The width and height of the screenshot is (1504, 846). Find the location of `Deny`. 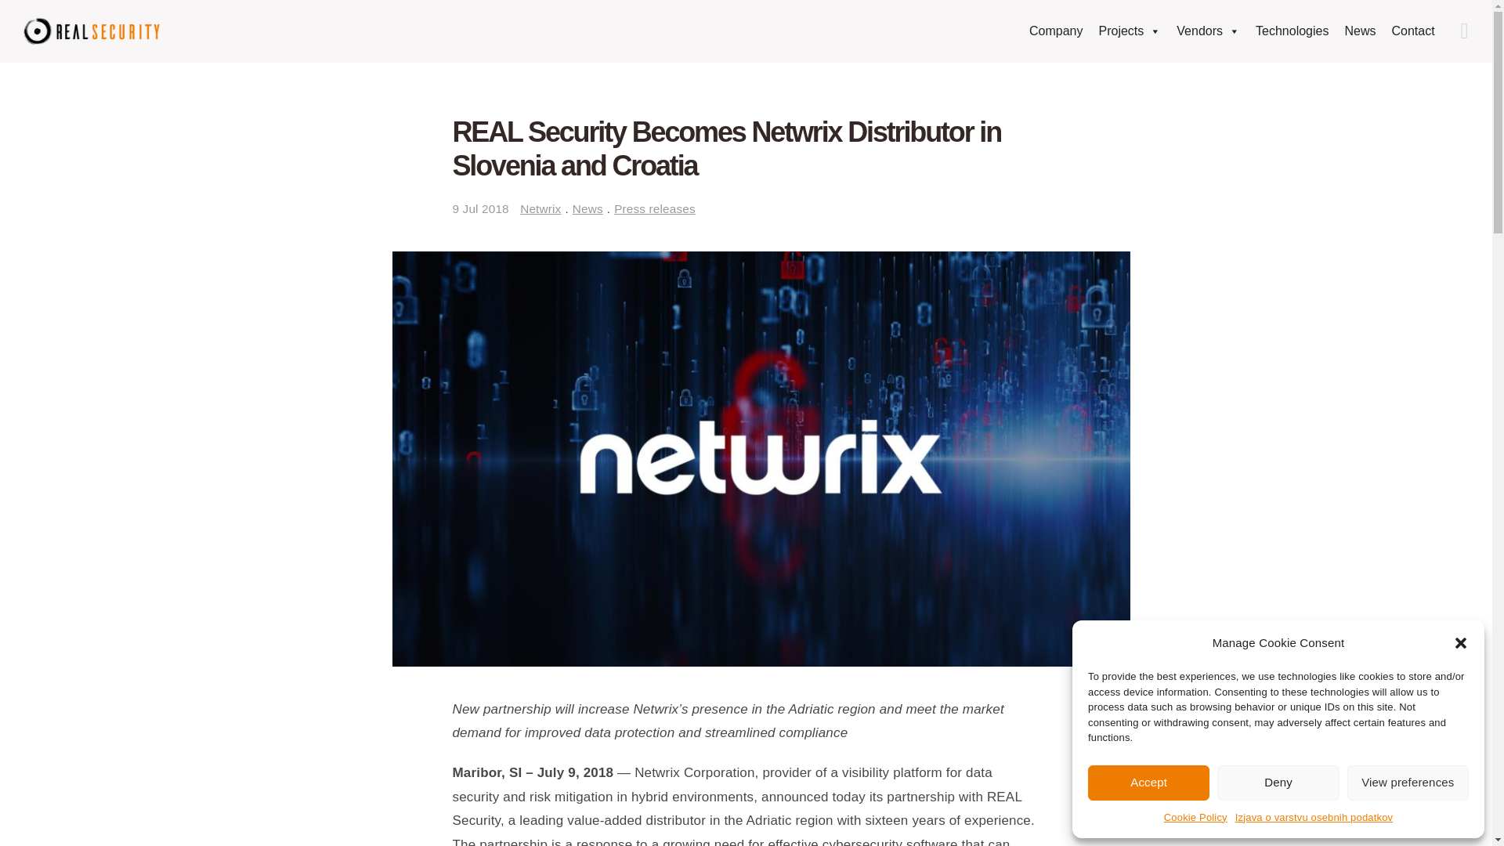

Deny is located at coordinates (1277, 783).